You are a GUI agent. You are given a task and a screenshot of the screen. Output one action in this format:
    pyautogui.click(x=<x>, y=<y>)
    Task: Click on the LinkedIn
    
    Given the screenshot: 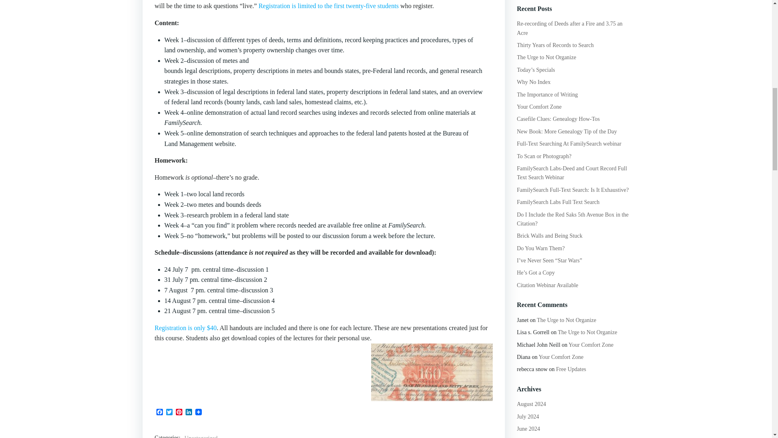 What is the action you would take?
    pyautogui.click(x=189, y=413)
    